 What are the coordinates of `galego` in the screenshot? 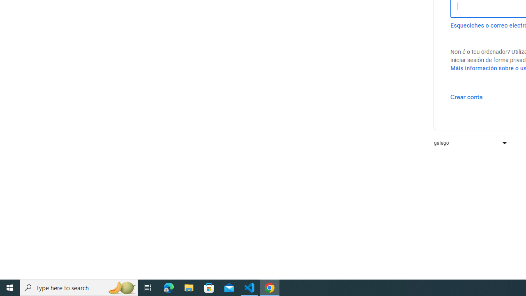 It's located at (468, 143).